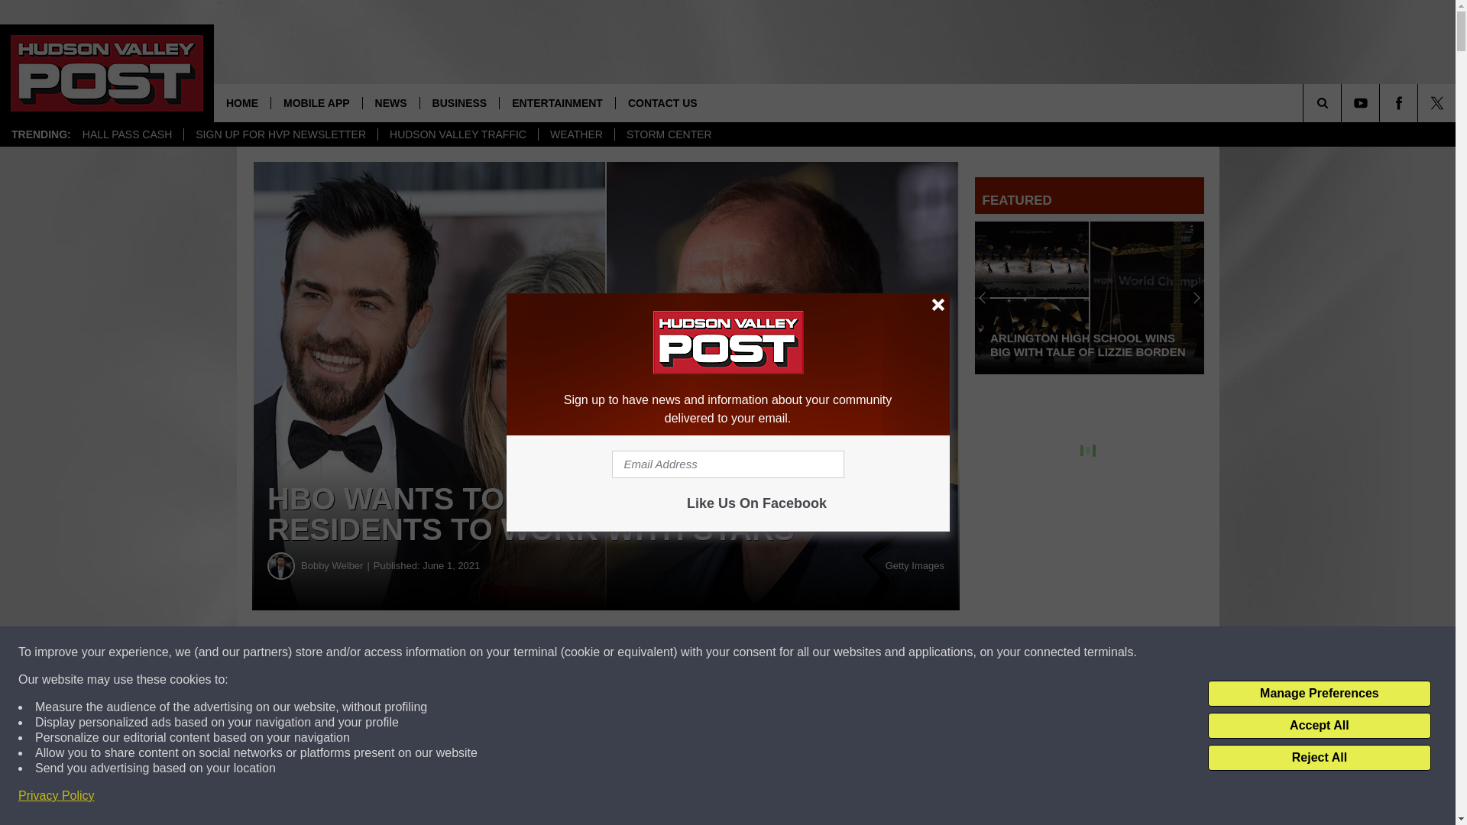 The image size is (1467, 825). Describe the element at coordinates (1343, 102) in the screenshot. I see `SEARCH` at that location.